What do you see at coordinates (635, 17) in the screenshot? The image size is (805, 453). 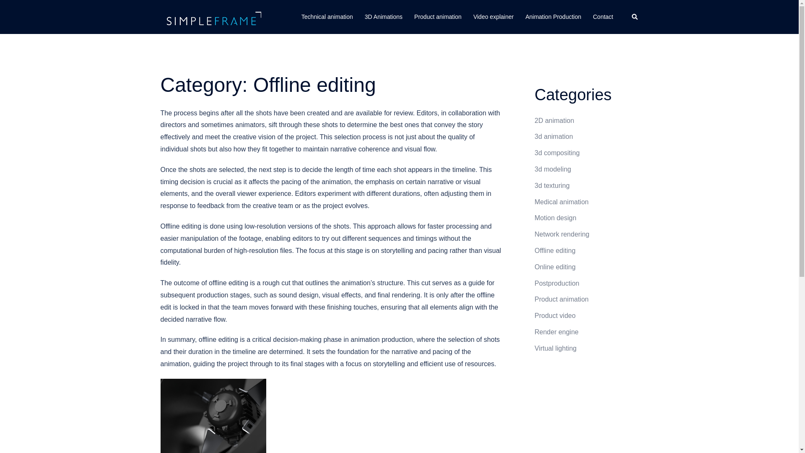 I see `Search` at bounding box center [635, 17].